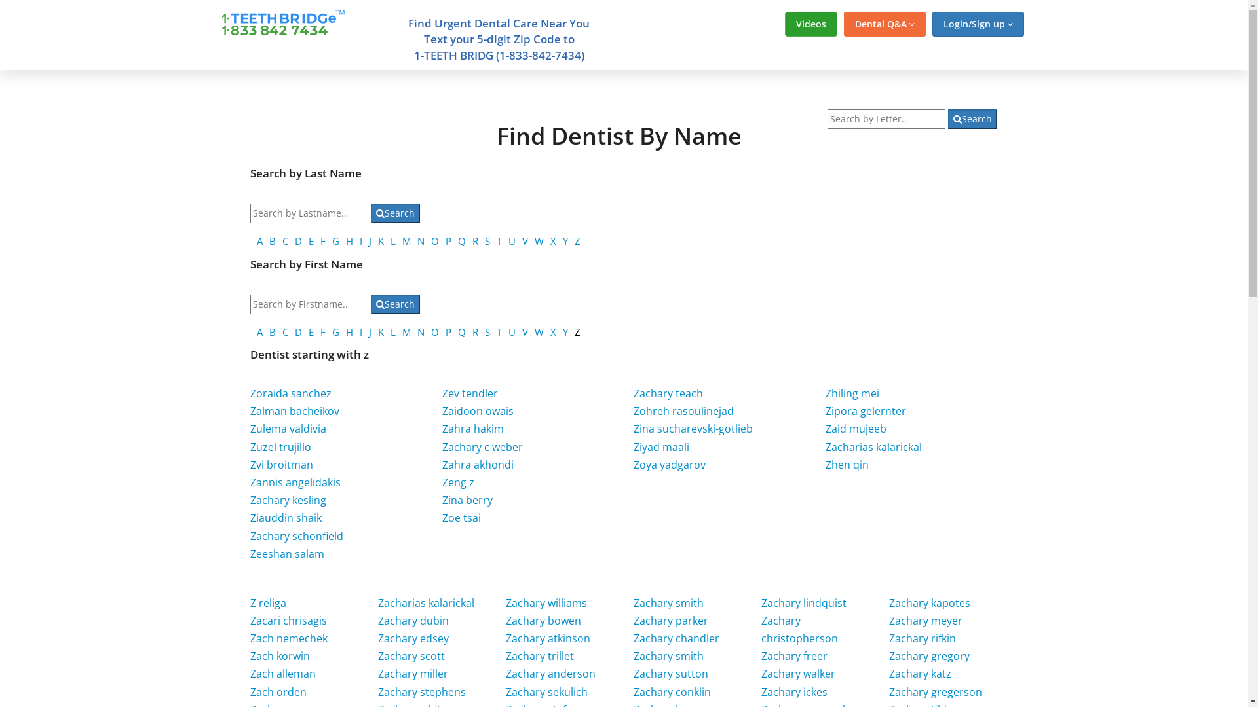 Image resolution: width=1258 pixels, height=707 pixels. Describe the element at coordinates (874, 447) in the screenshot. I see `Zacharias kalarickal` at that location.